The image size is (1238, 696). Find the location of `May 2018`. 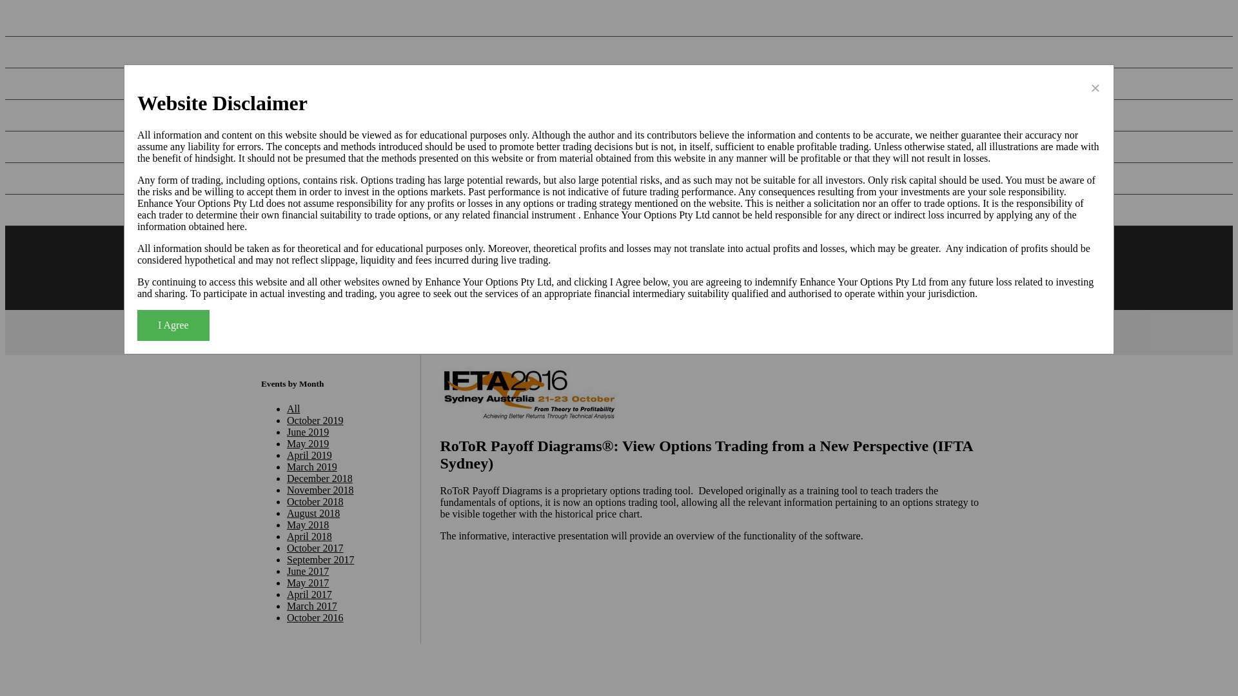

May 2018 is located at coordinates (308, 525).